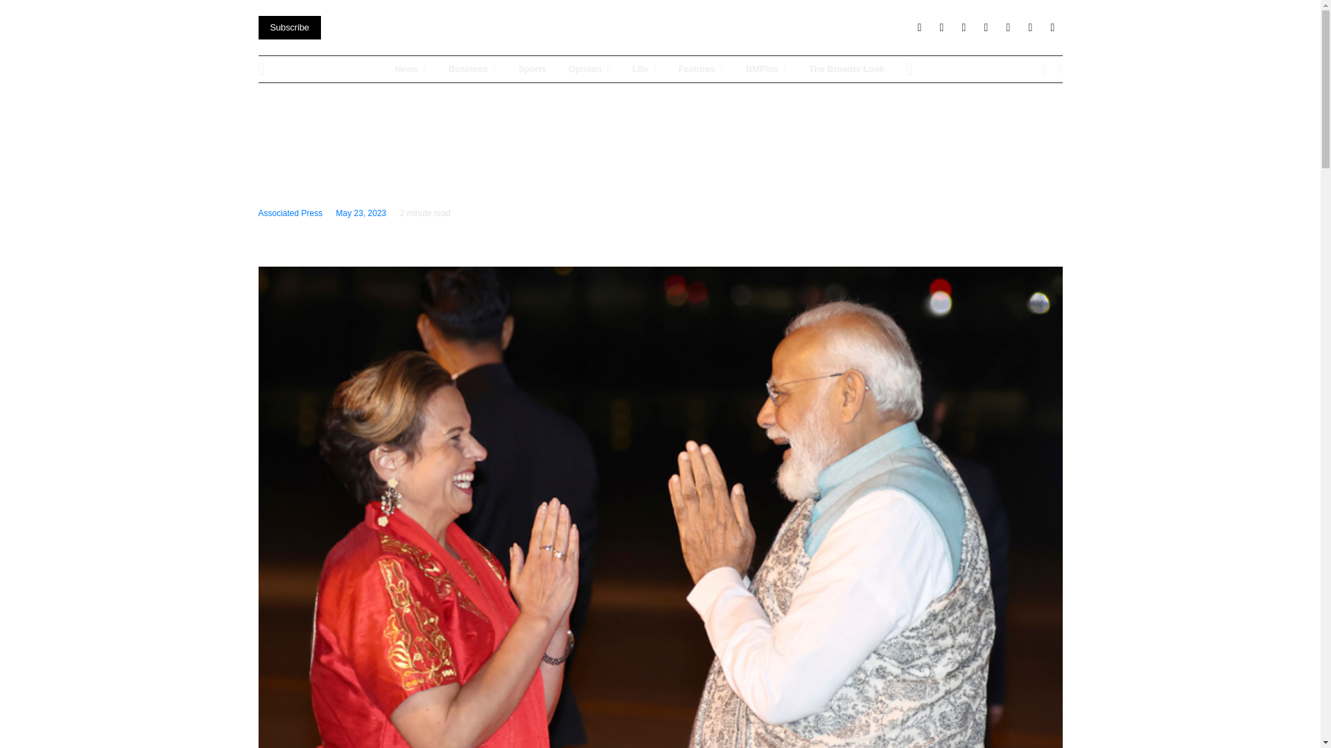  What do you see at coordinates (290, 213) in the screenshot?
I see `View all posts by Associated Press` at bounding box center [290, 213].